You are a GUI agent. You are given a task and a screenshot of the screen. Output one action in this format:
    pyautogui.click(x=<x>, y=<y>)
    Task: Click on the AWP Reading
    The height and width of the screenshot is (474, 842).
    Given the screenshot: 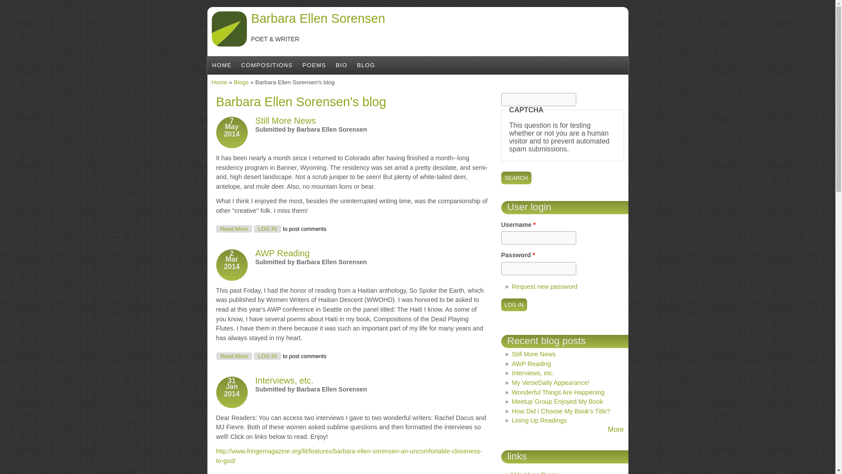 What is the action you would take?
    pyautogui.click(x=268, y=356)
    